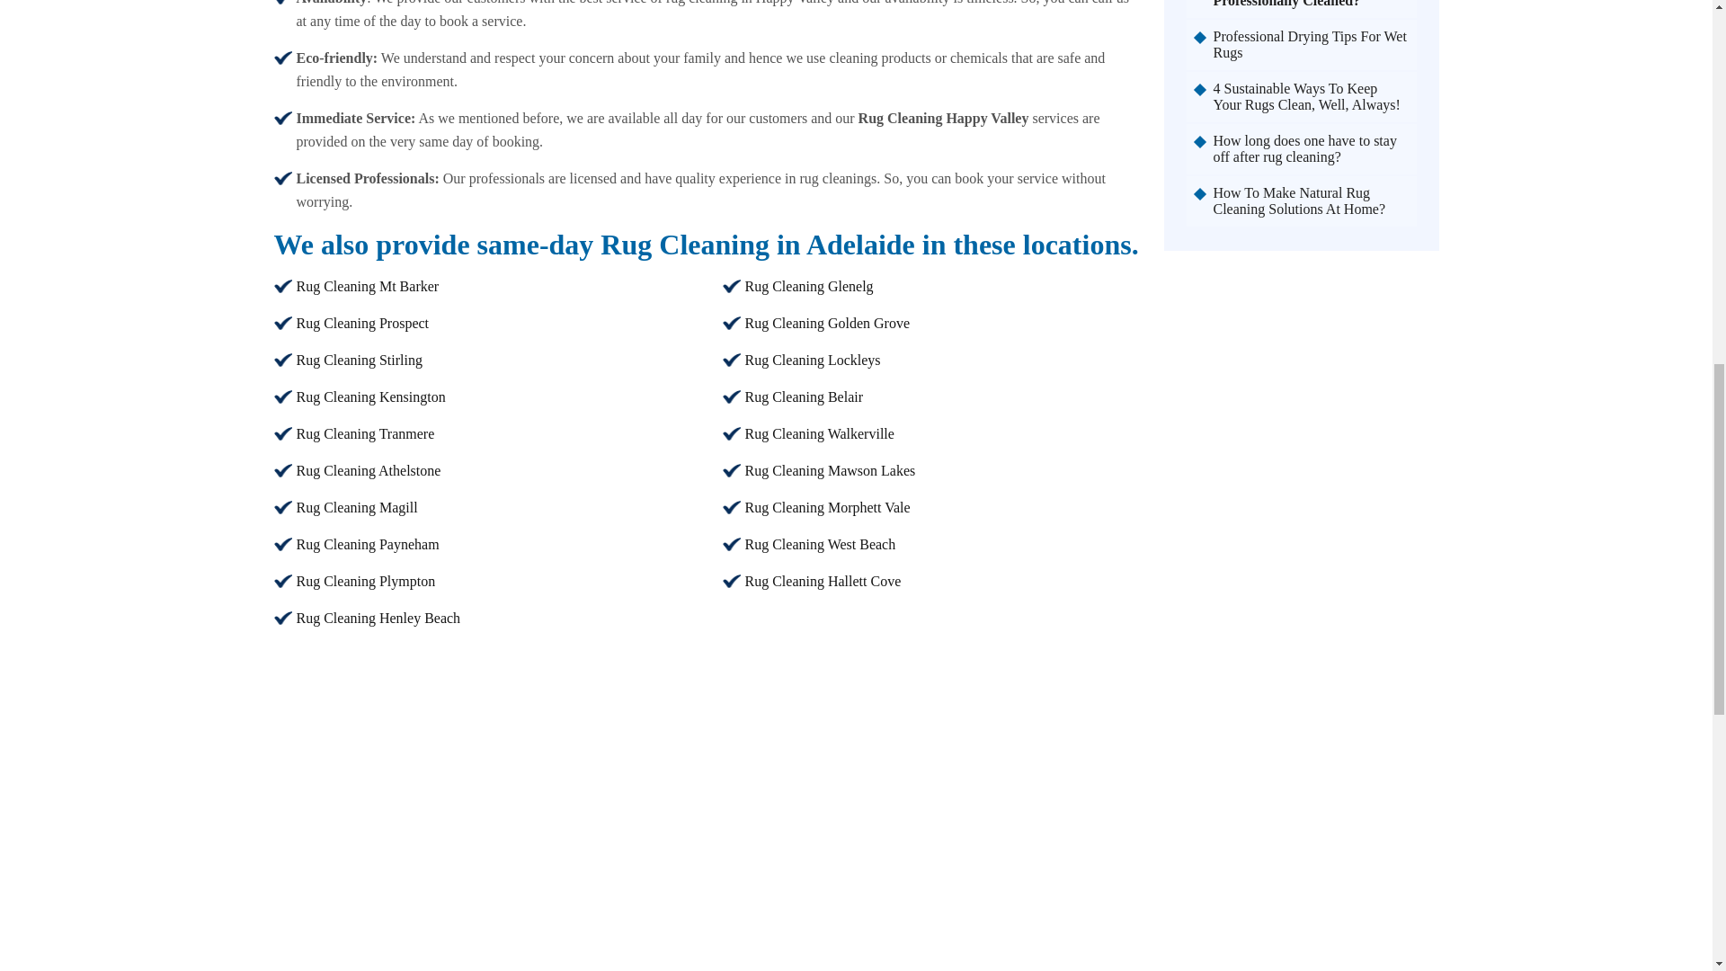  What do you see at coordinates (363, 324) in the screenshot?
I see `Rug Cleaning Prospect` at bounding box center [363, 324].